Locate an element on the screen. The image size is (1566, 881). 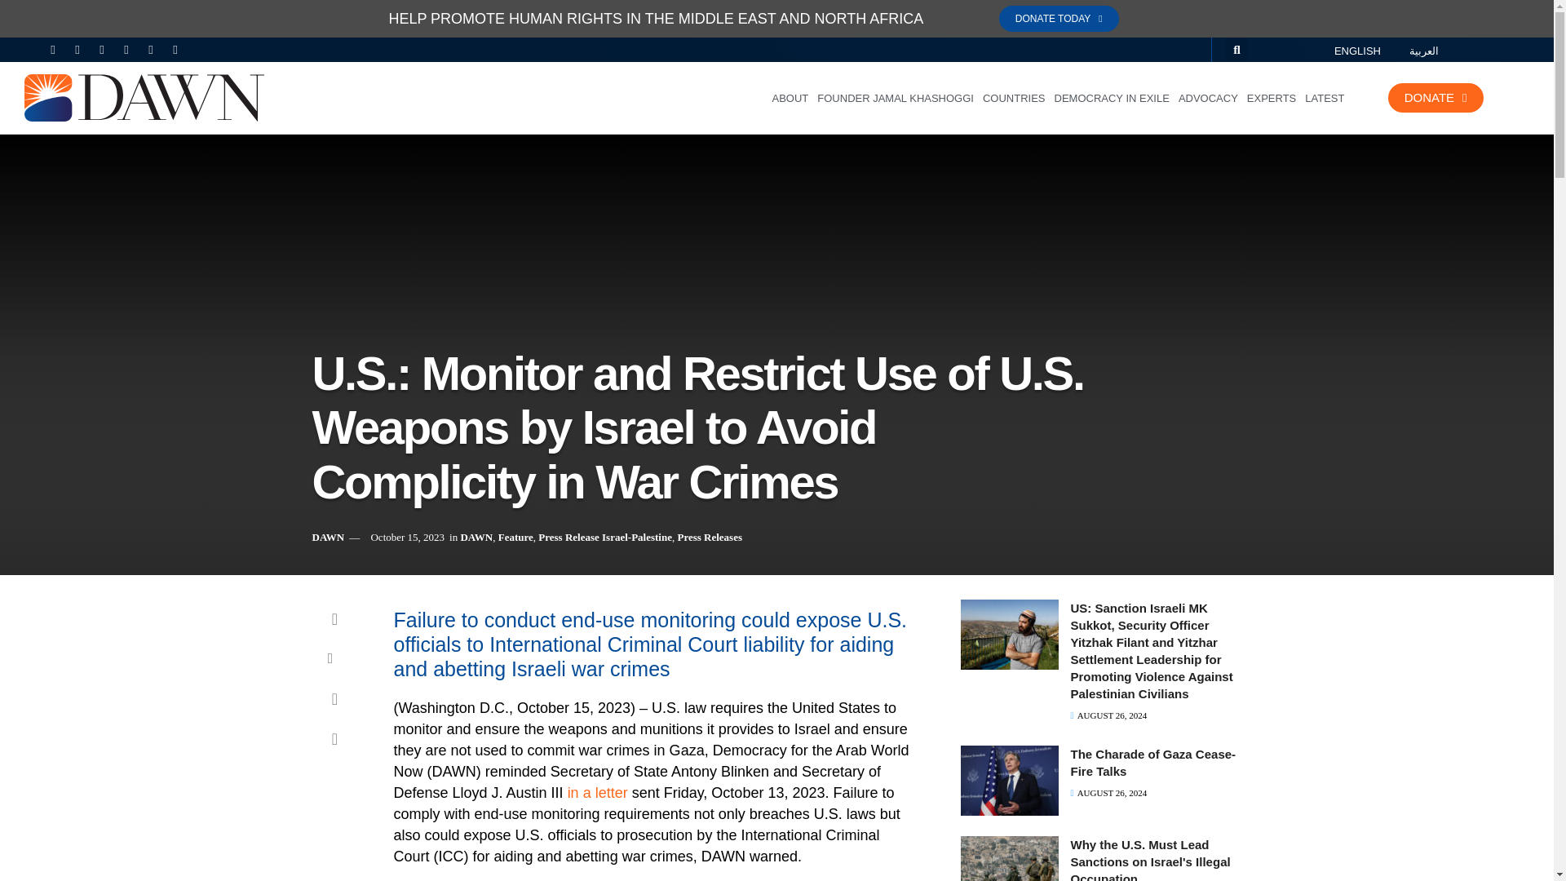
ADVOCACY is located at coordinates (1207, 98).